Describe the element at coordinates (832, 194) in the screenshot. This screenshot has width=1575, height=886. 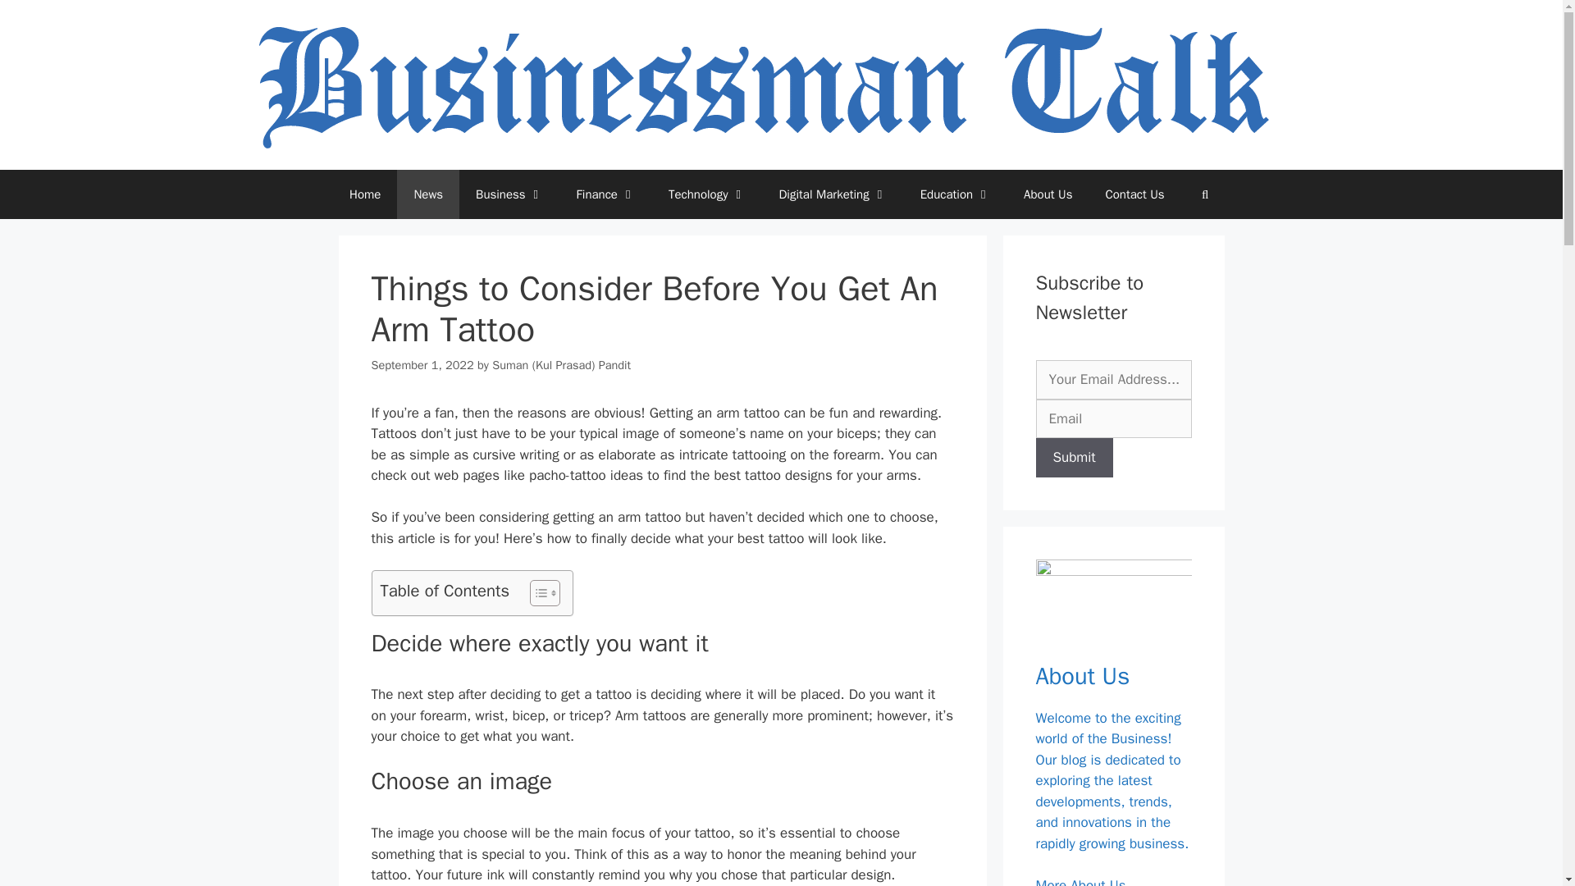
I see `Digital Marketing` at that location.